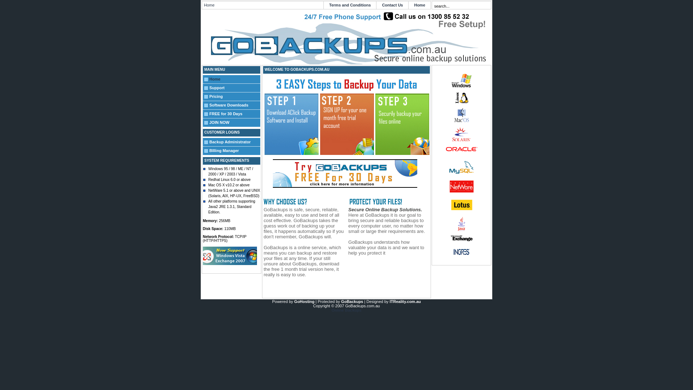 Image resolution: width=693 pixels, height=390 pixels. I want to click on Lotus Notes, so click(462, 205).